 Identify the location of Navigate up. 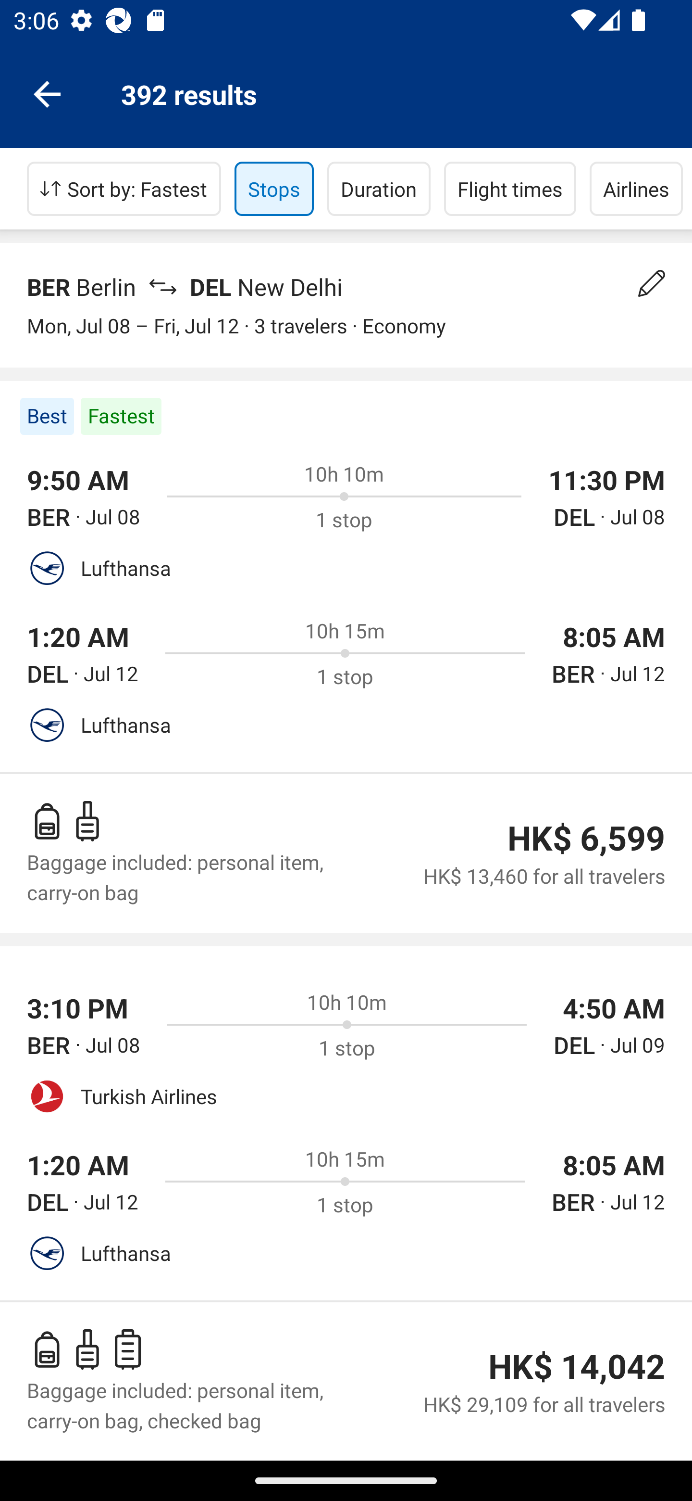
(47, 93).